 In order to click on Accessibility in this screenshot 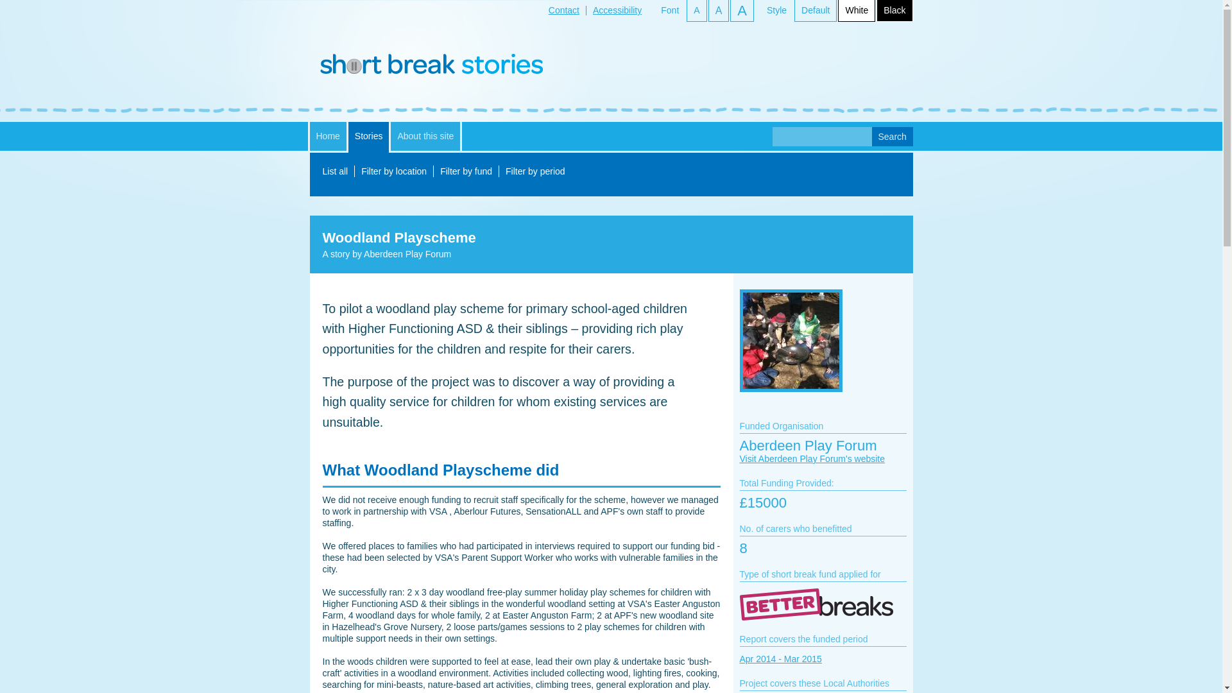, I will do `click(617, 10)`.